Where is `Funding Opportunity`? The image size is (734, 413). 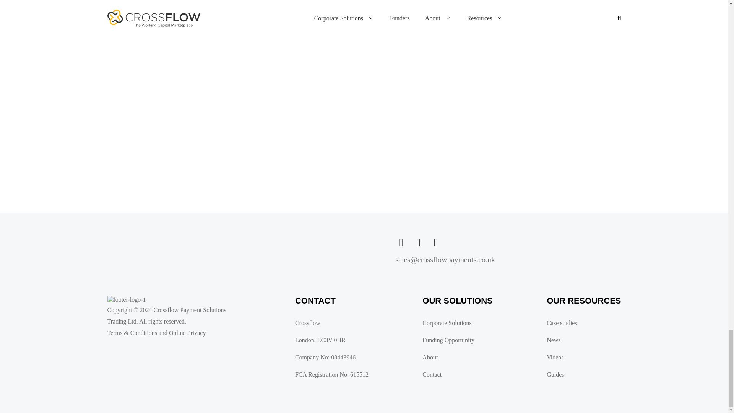
Funding Opportunity is located at coordinates (453, 340).